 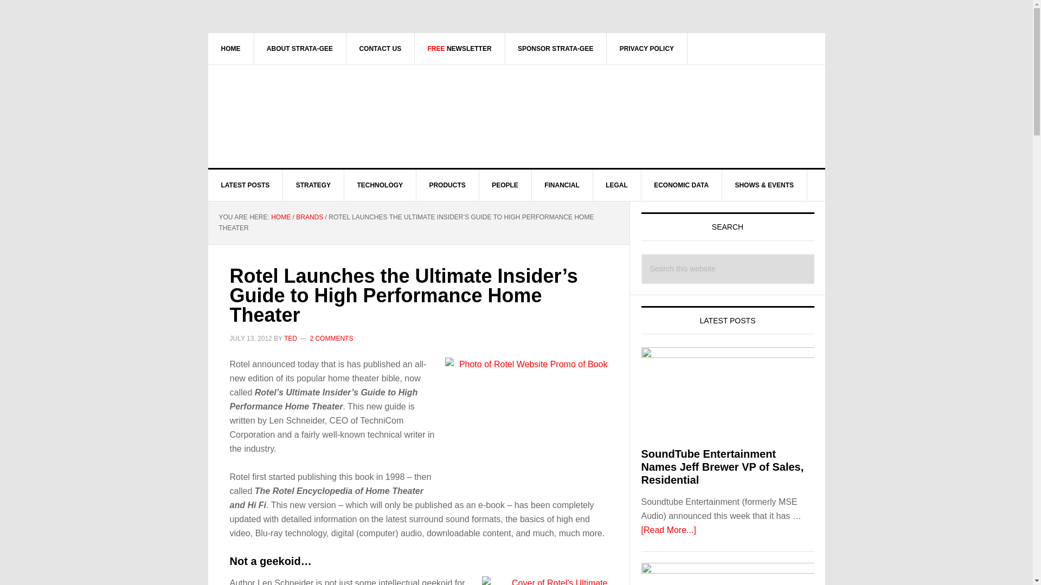 What do you see at coordinates (331, 338) in the screenshot?
I see `2 COMMENTS` at bounding box center [331, 338].